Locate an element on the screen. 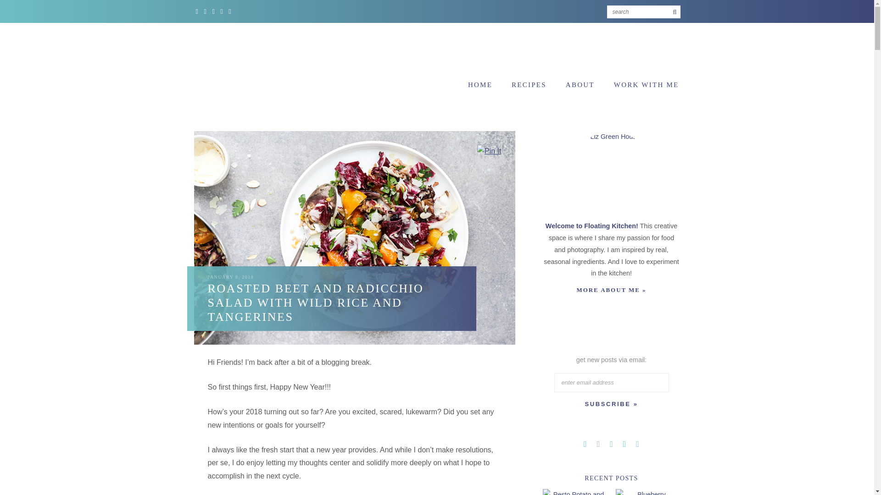 The image size is (881, 495). HOME is located at coordinates (480, 84).